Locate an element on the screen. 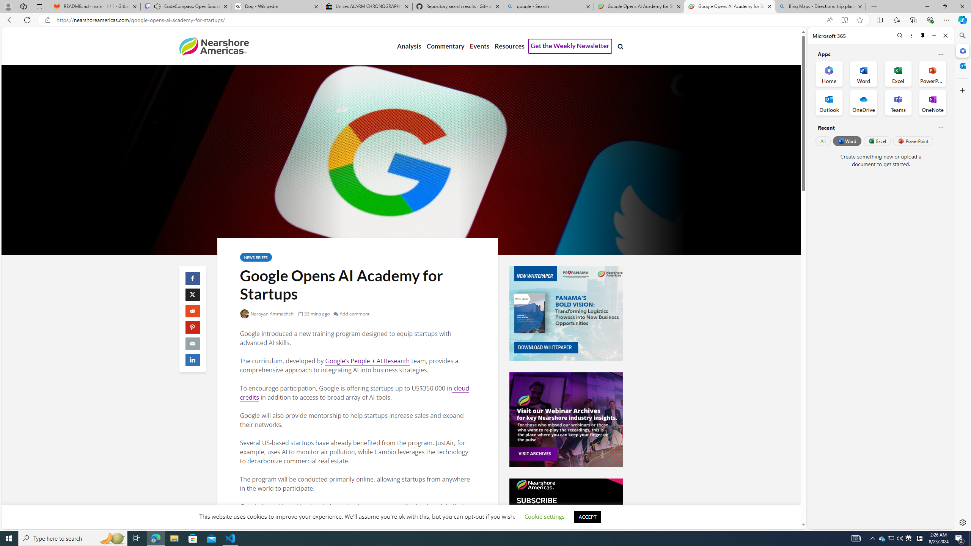 The width and height of the screenshot is (971, 546). OneNote Office App is located at coordinates (932, 103).